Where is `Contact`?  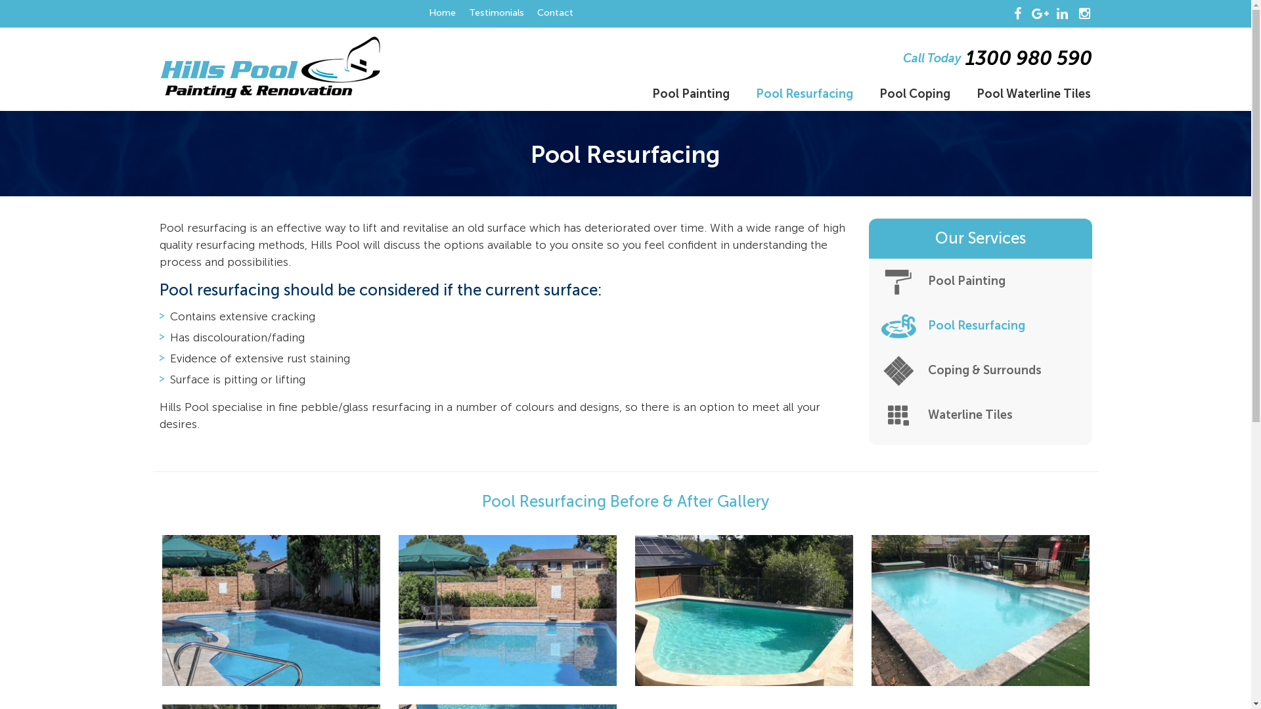
Contact is located at coordinates (556, 13).